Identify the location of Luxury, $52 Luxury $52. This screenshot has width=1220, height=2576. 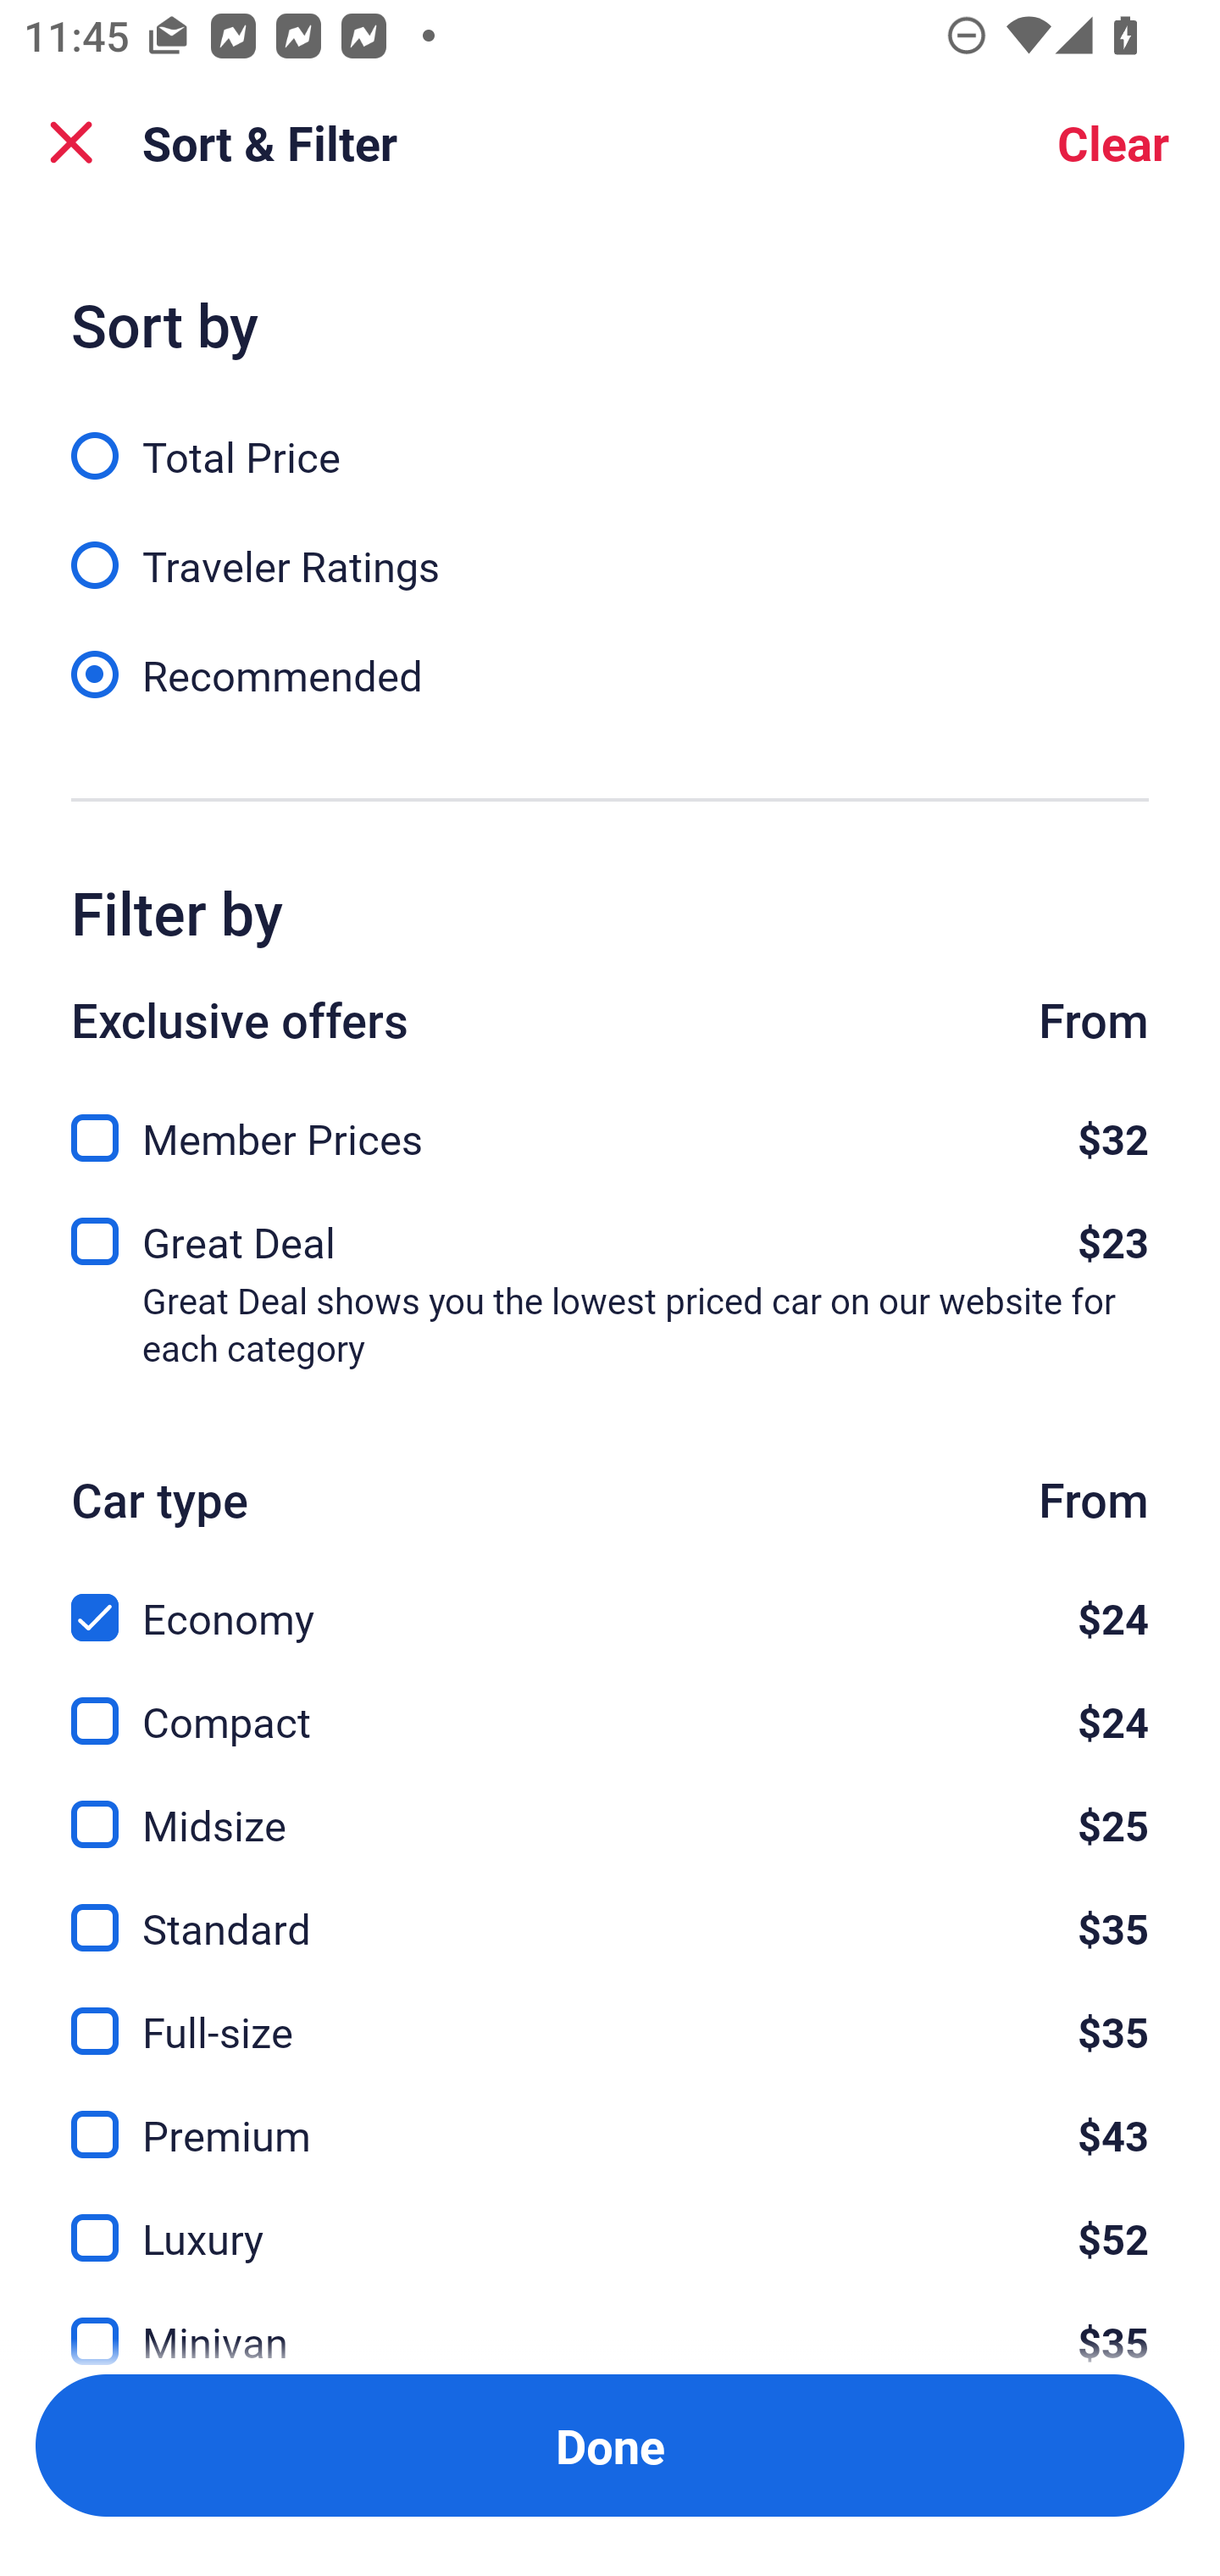
(610, 2218).